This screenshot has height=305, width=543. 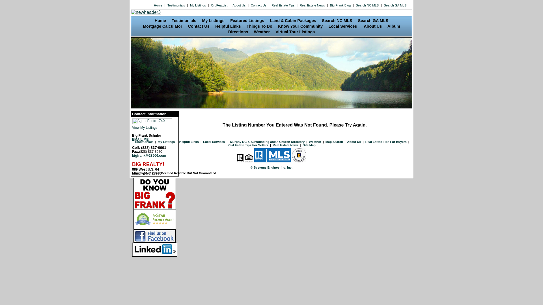 What do you see at coordinates (258, 5) in the screenshot?
I see `Contact Us` at bounding box center [258, 5].